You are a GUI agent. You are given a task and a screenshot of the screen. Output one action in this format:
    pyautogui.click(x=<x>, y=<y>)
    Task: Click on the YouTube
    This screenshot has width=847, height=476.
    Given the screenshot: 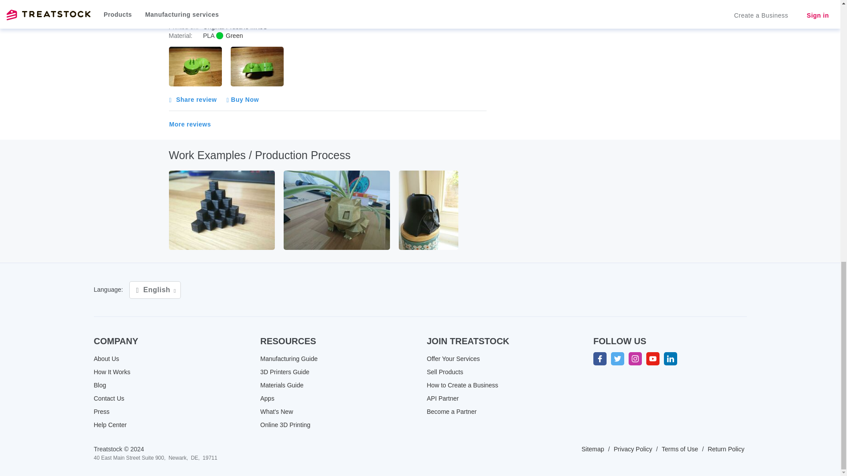 What is the action you would take?
    pyautogui.click(x=653, y=359)
    